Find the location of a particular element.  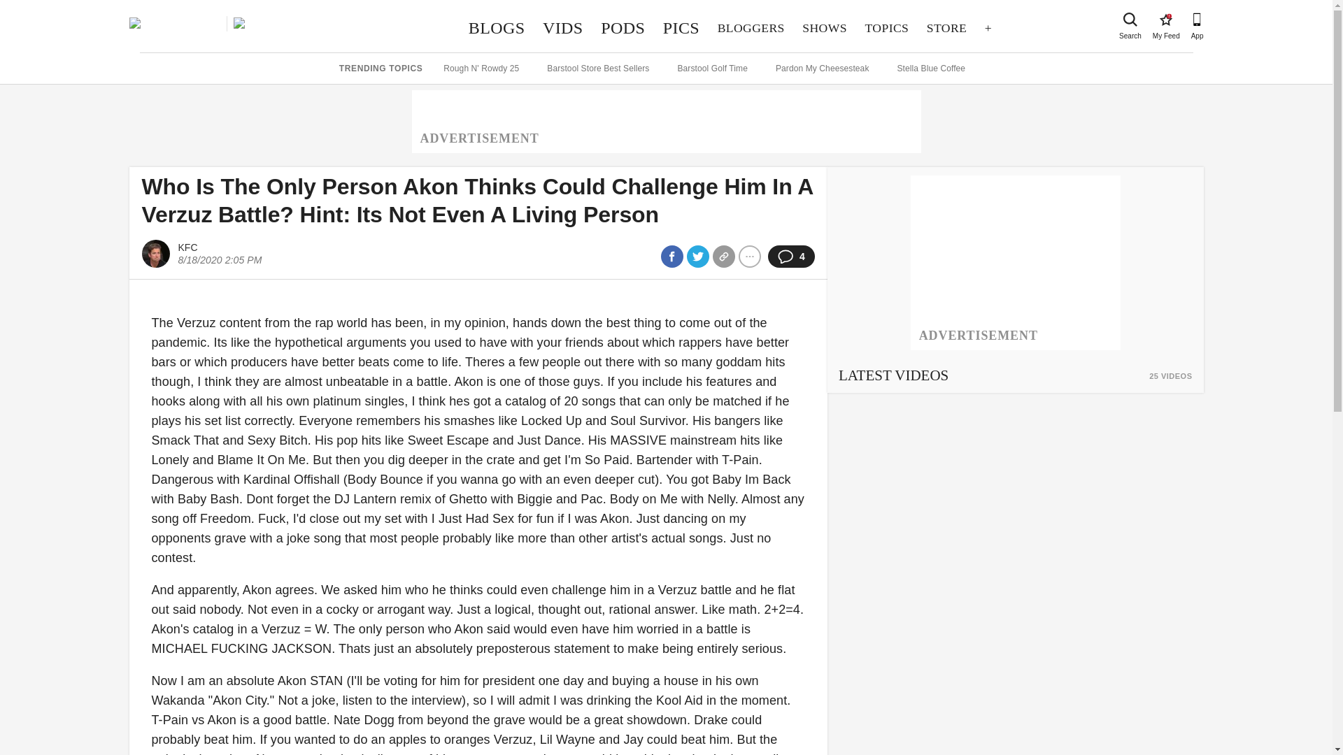

PICS is located at coordinates (496, 28).